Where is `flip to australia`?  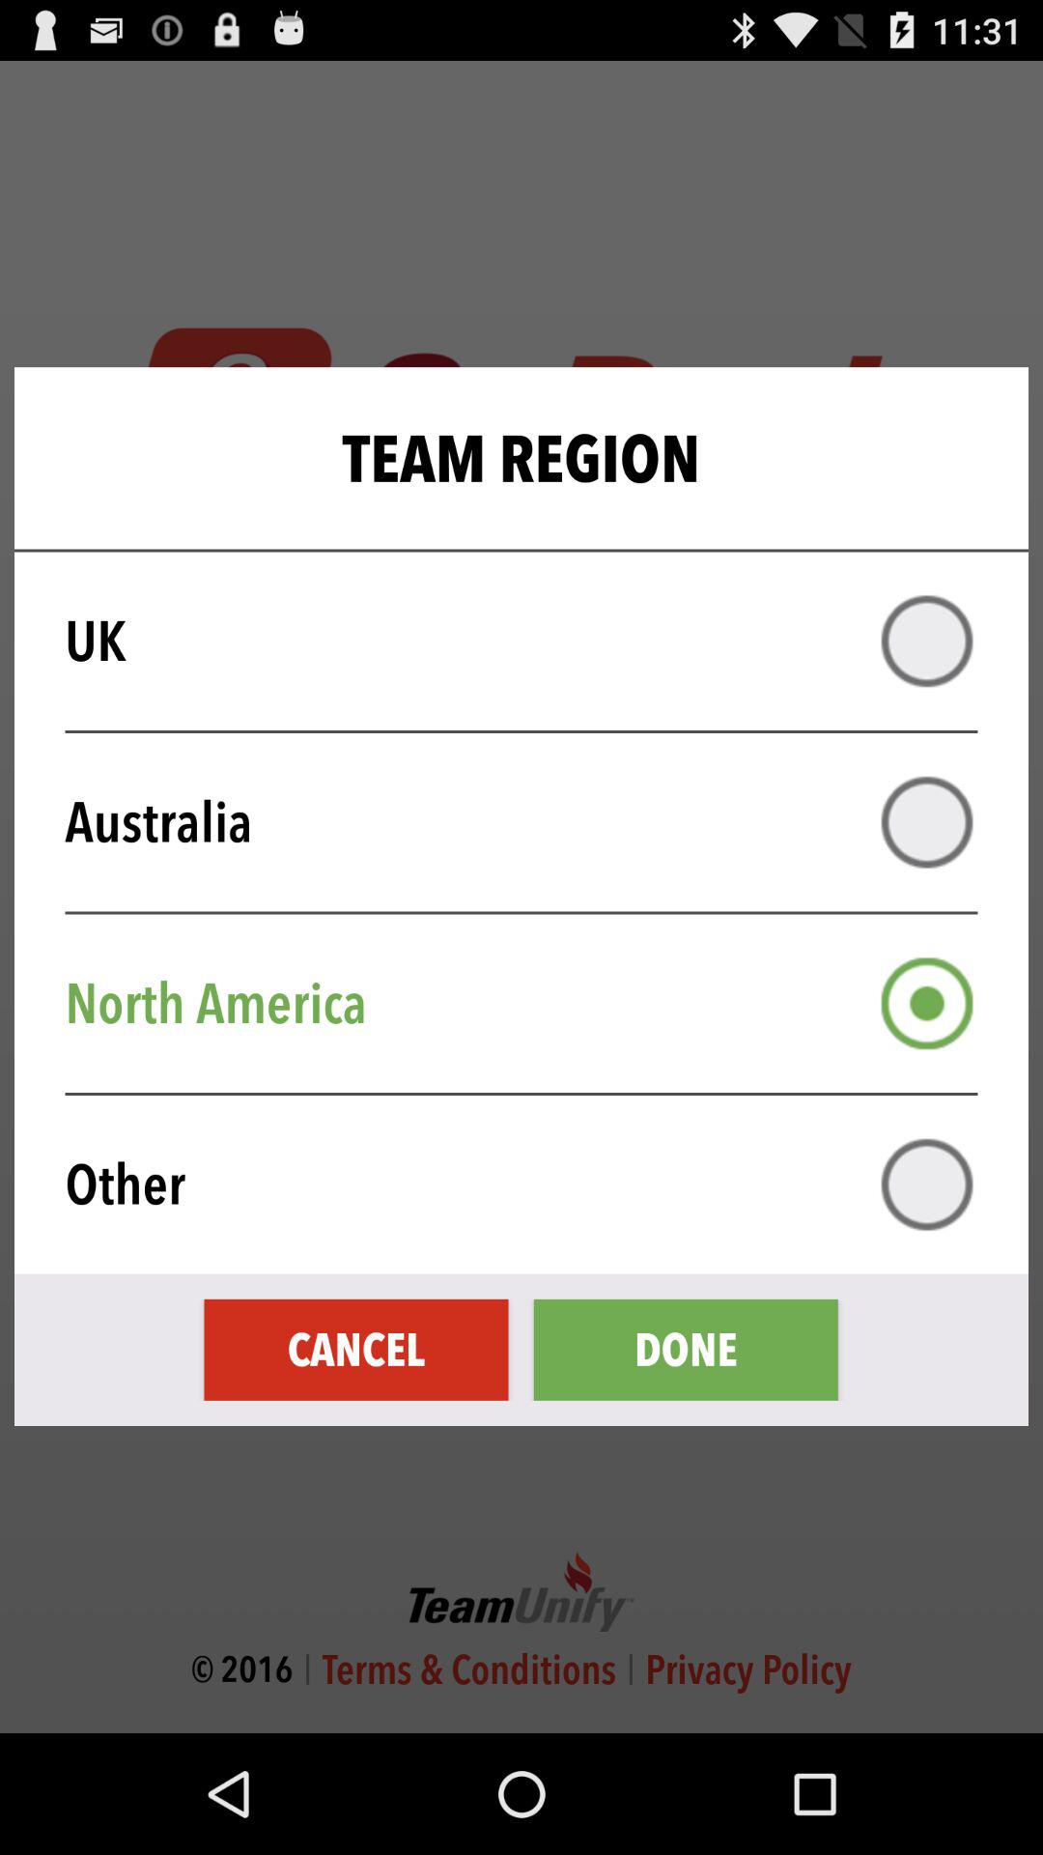 flip to australia is located at coordinates (533, 822).